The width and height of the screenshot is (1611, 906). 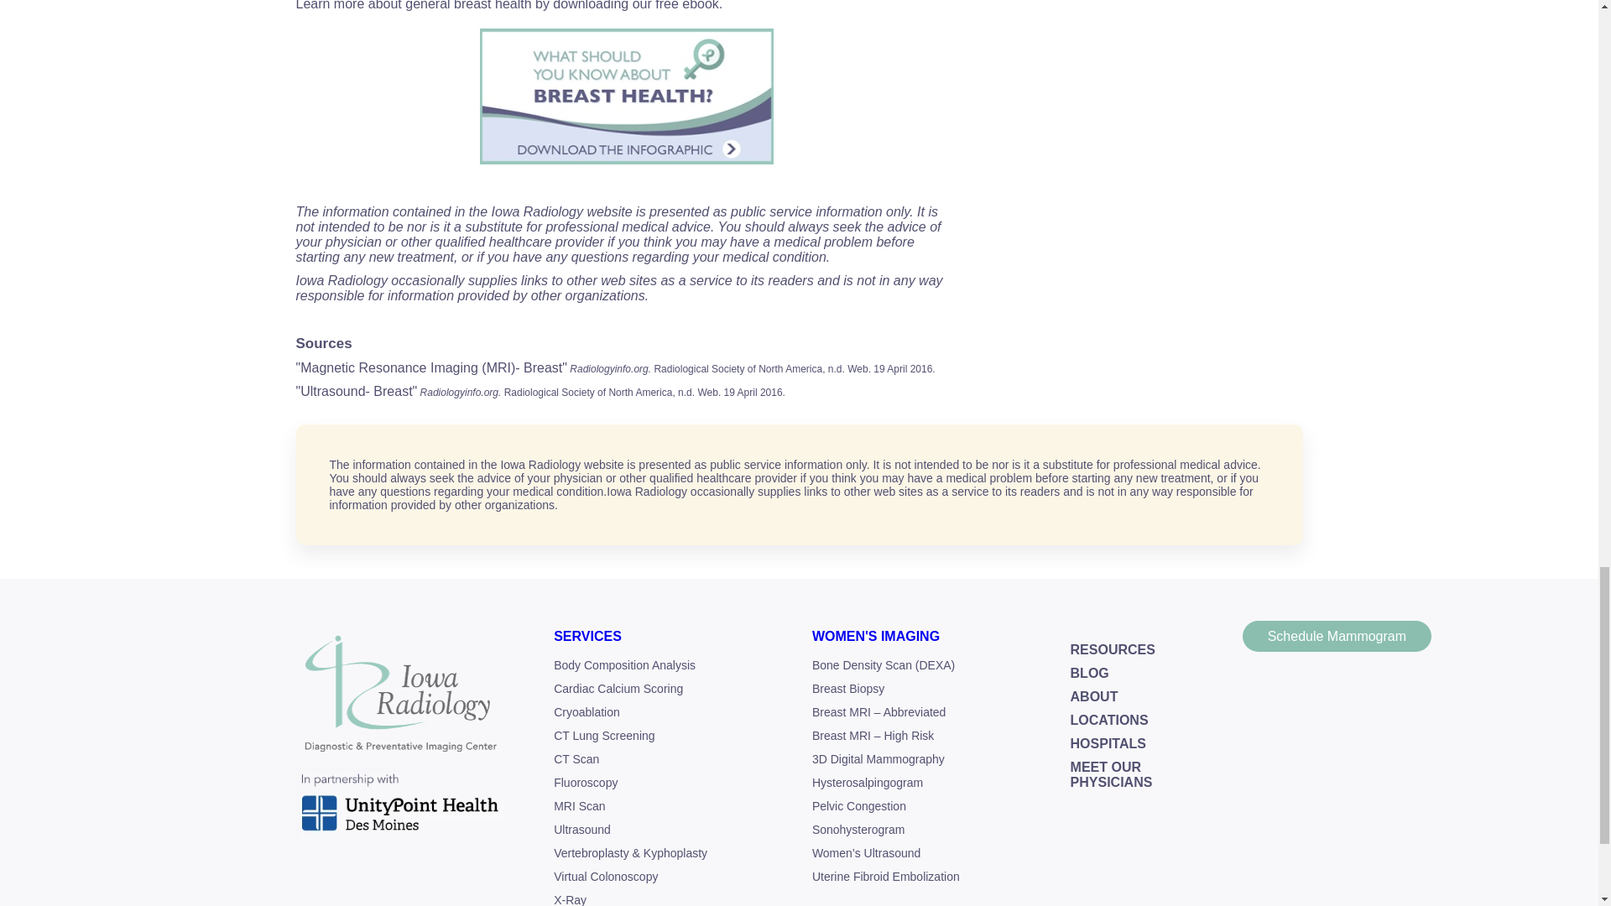 I want to click on up-new, so click(x=399, y=804).